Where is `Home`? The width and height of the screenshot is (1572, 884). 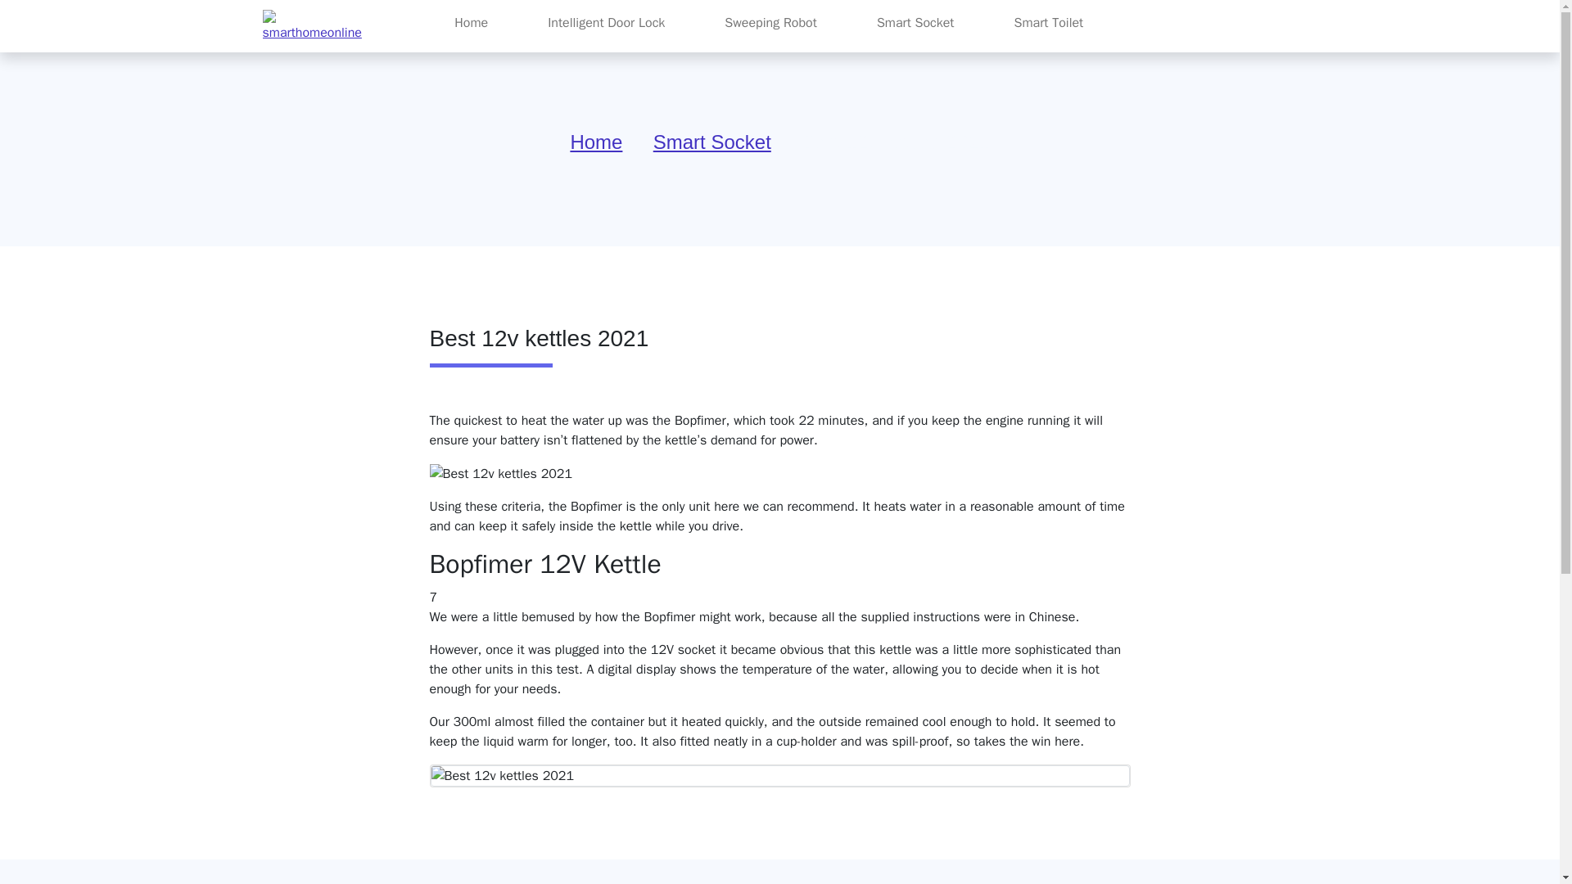
Home is located at coordinates (472, 22).